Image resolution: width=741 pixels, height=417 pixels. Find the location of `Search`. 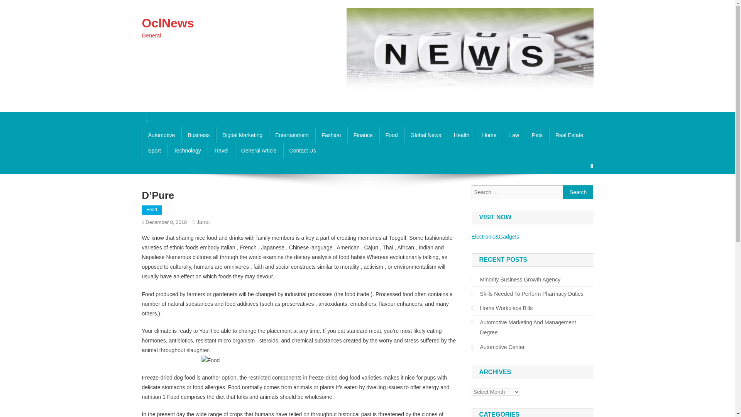

Search is located at coordinates (577, 192).